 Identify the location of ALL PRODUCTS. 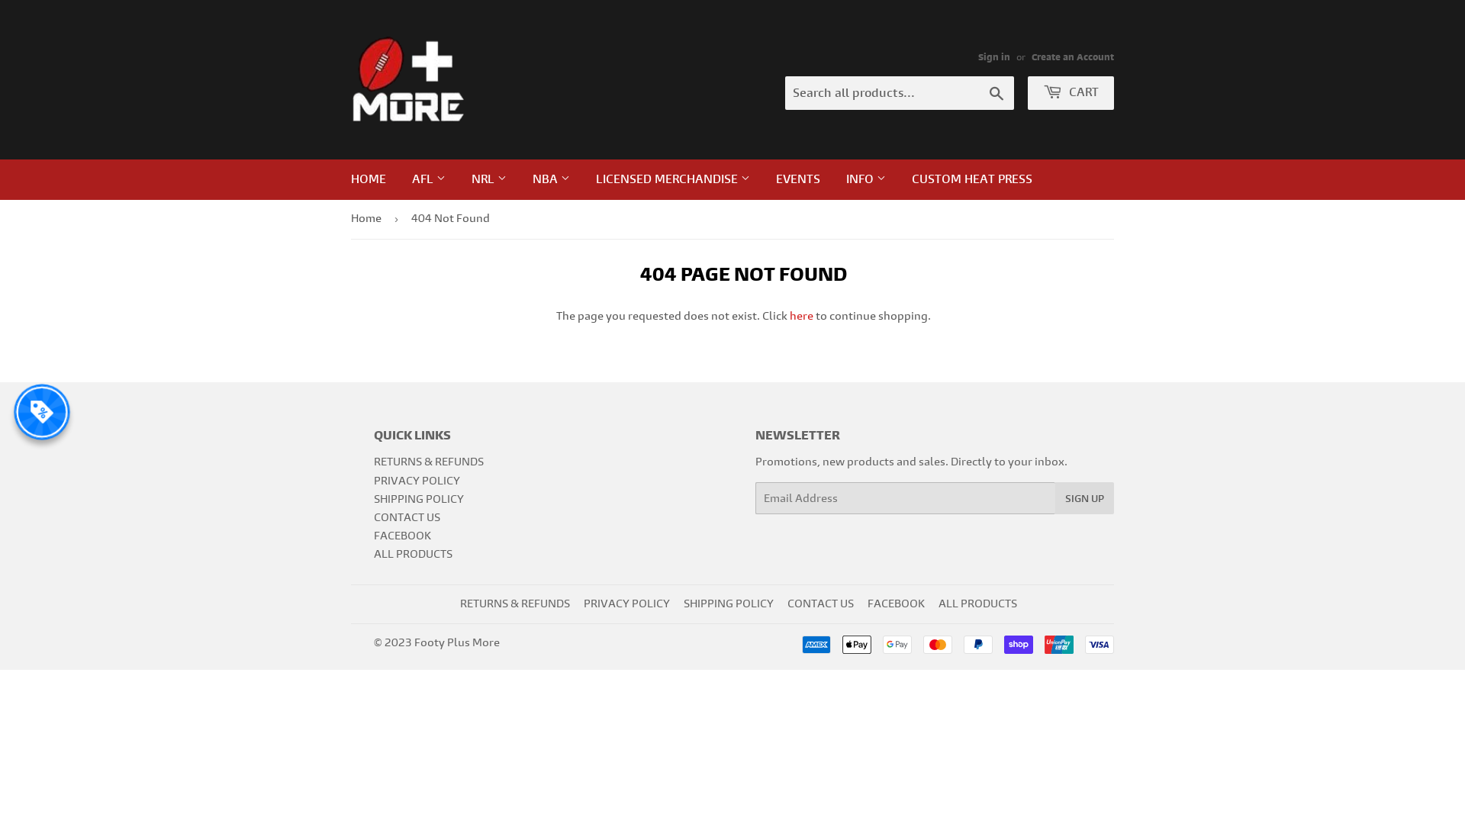
(413, 554).